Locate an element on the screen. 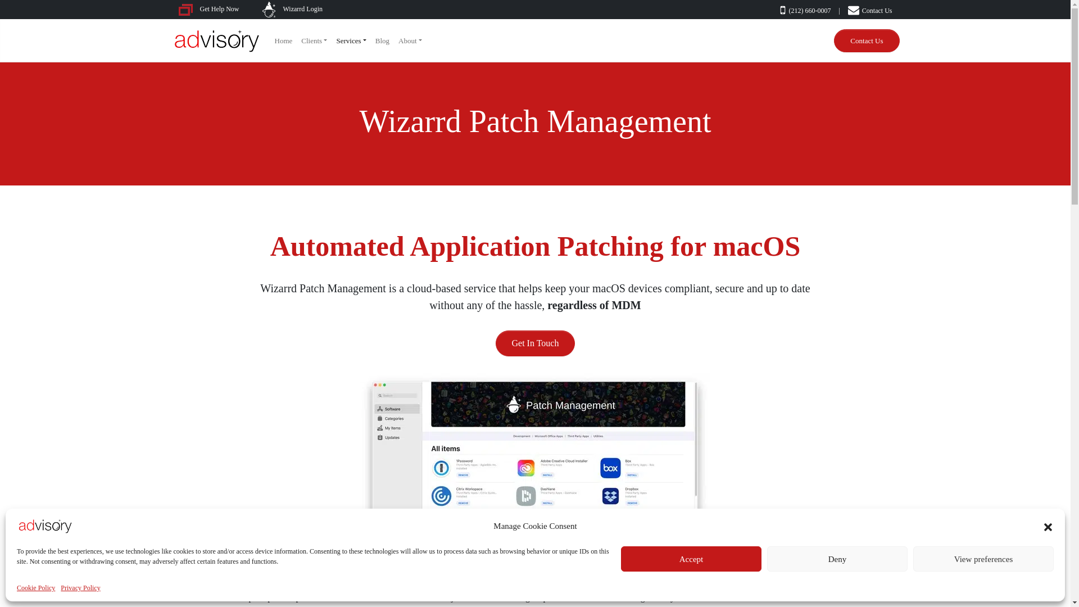 The image size is (1079, 607). Home is located at coordinates (283, 40).